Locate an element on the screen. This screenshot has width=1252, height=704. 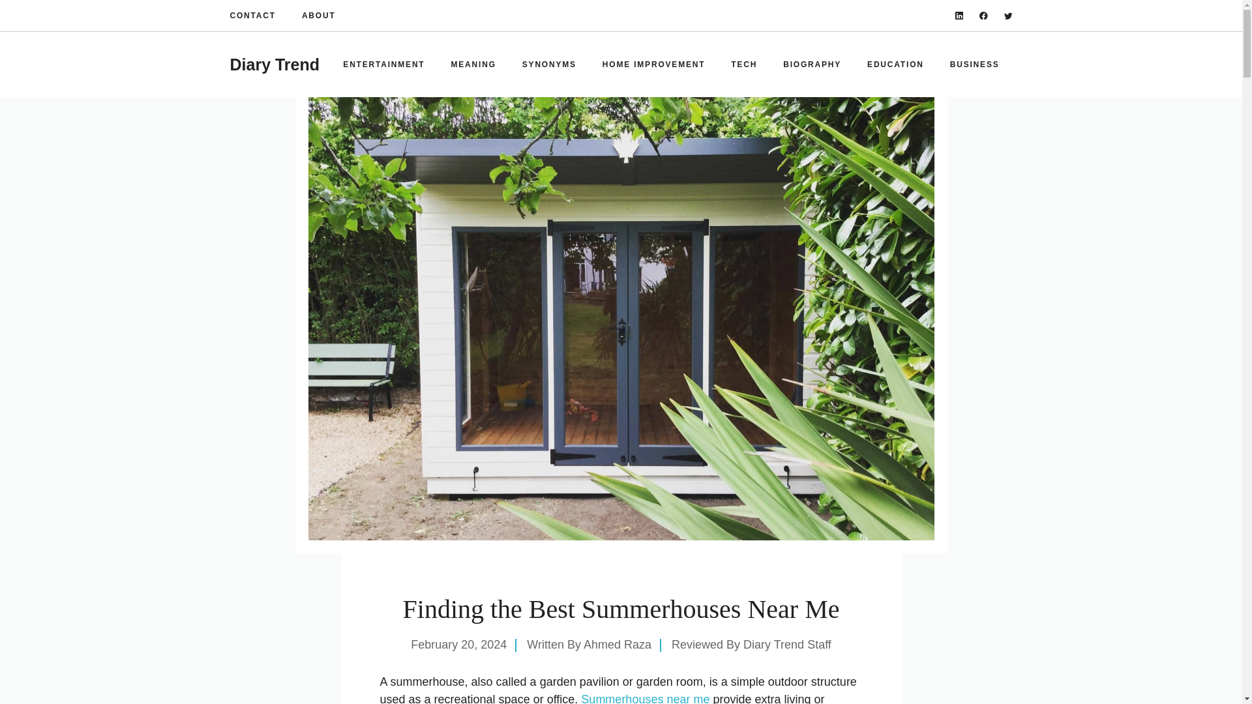
BUSINESS is located at coordinates (974, 64).